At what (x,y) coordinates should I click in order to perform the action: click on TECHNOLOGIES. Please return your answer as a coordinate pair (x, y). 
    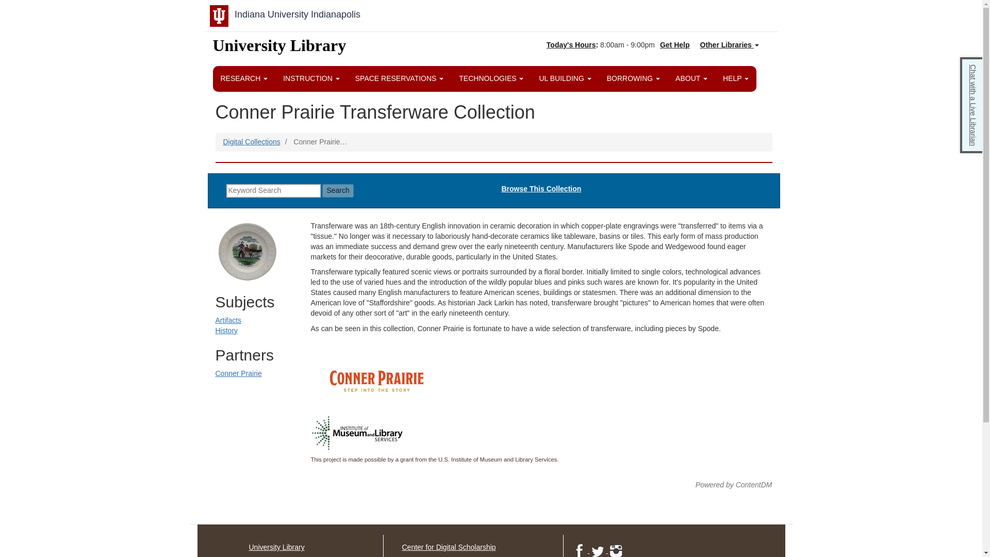
    Looking at the image, I should click on (491, 78).